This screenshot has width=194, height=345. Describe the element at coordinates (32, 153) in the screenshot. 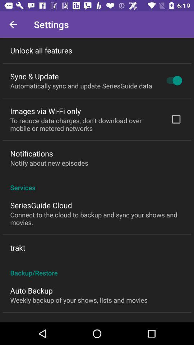

I see `turn on icon above the notify about new item` at that location.